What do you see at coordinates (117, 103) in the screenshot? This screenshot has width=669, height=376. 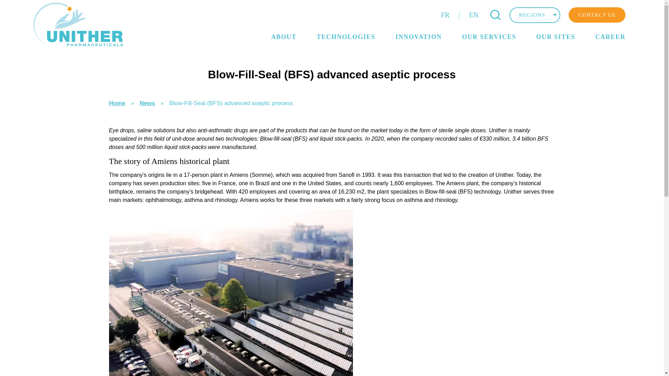 I see `Home` at bounding box center [117, 103].